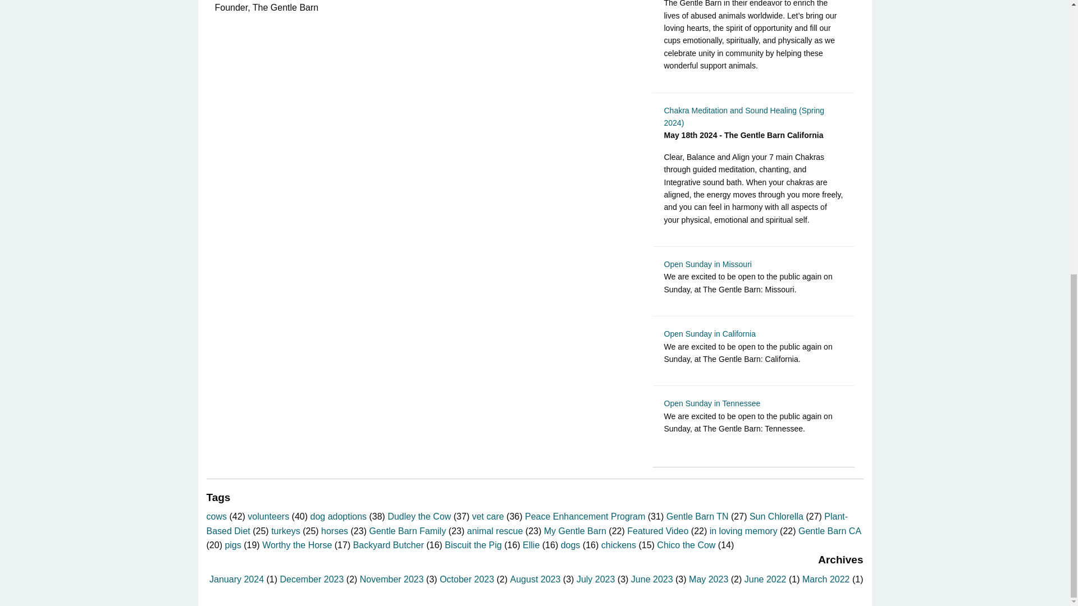 The width and height of the screenshot is (1078, 606). What do you see at coordinates (236, 579) in the screenshot?
I see `January 2024` at bounding box center [236, 579].